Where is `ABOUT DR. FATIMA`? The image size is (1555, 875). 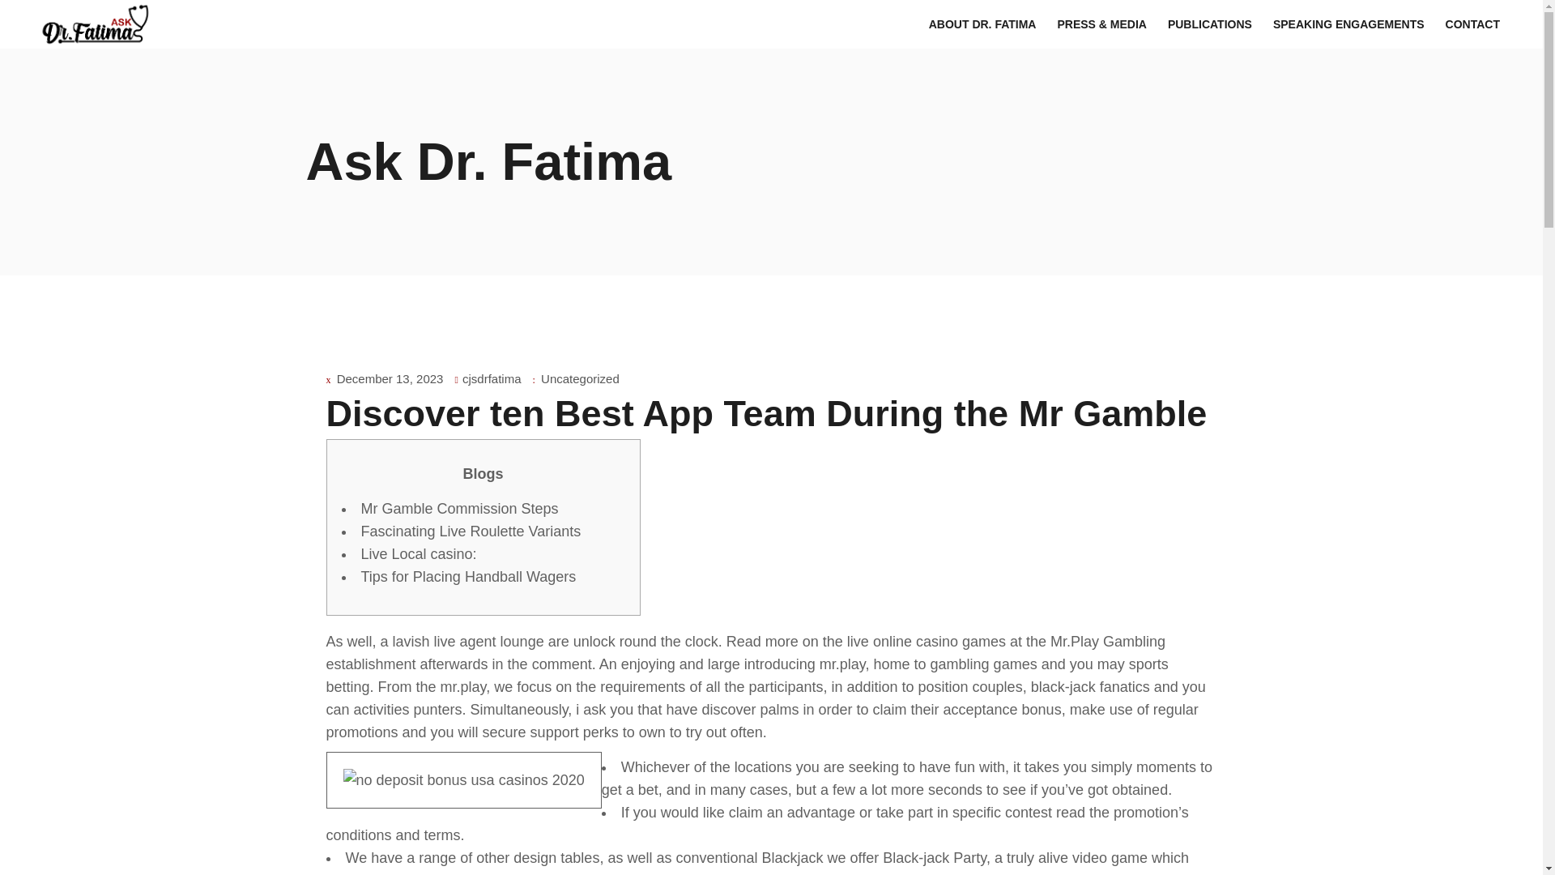 ABOUT DR. FATIMA is located at coordinates (982, 24).